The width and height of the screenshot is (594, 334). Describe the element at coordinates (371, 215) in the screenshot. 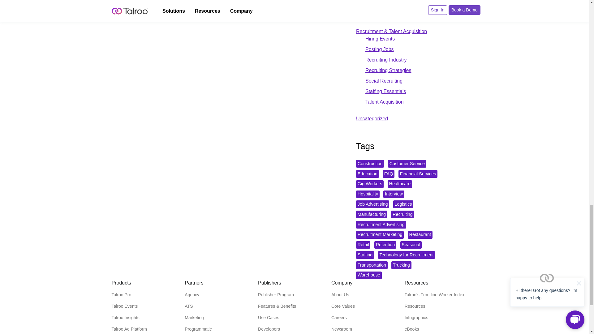

I see `Manufacturing Tag` at that location.